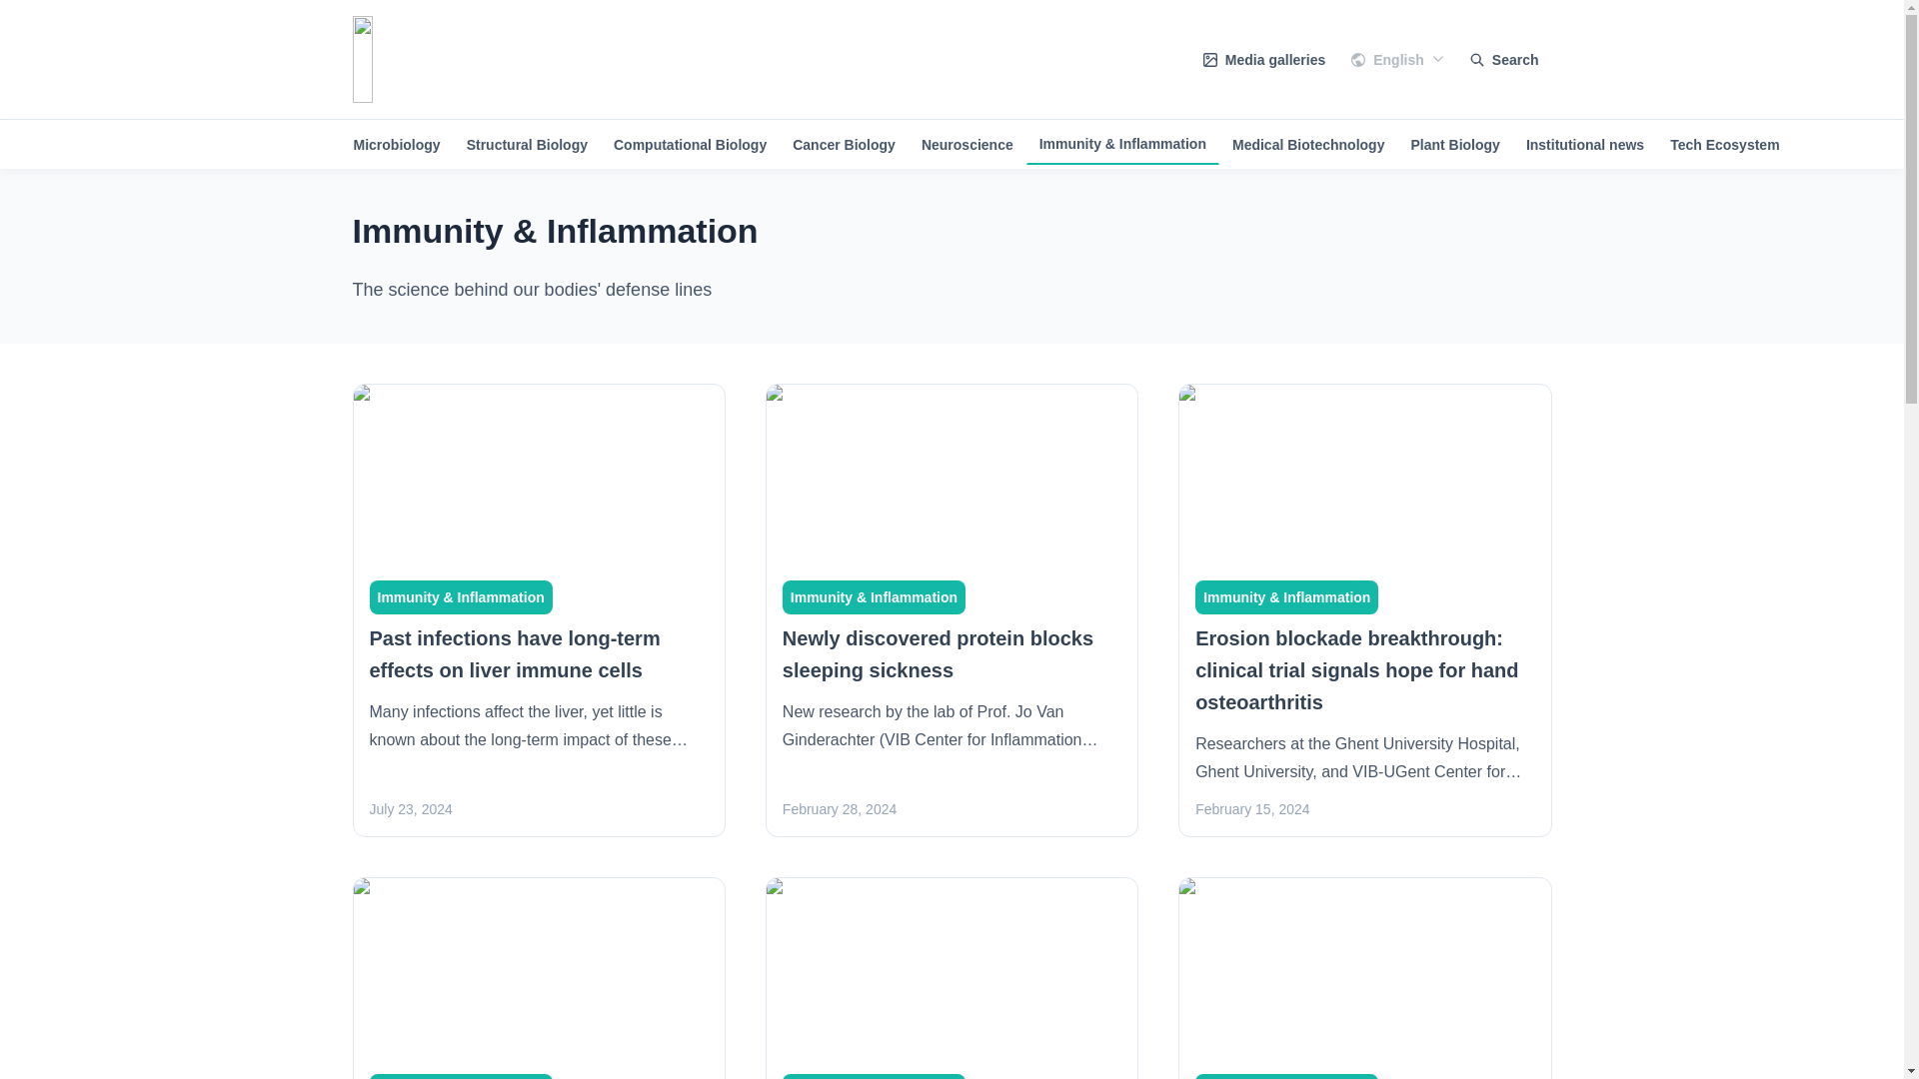 Image resolution: width=1919 pixels, height=1079 pixels. I want to click on English, so click(1397, 60).